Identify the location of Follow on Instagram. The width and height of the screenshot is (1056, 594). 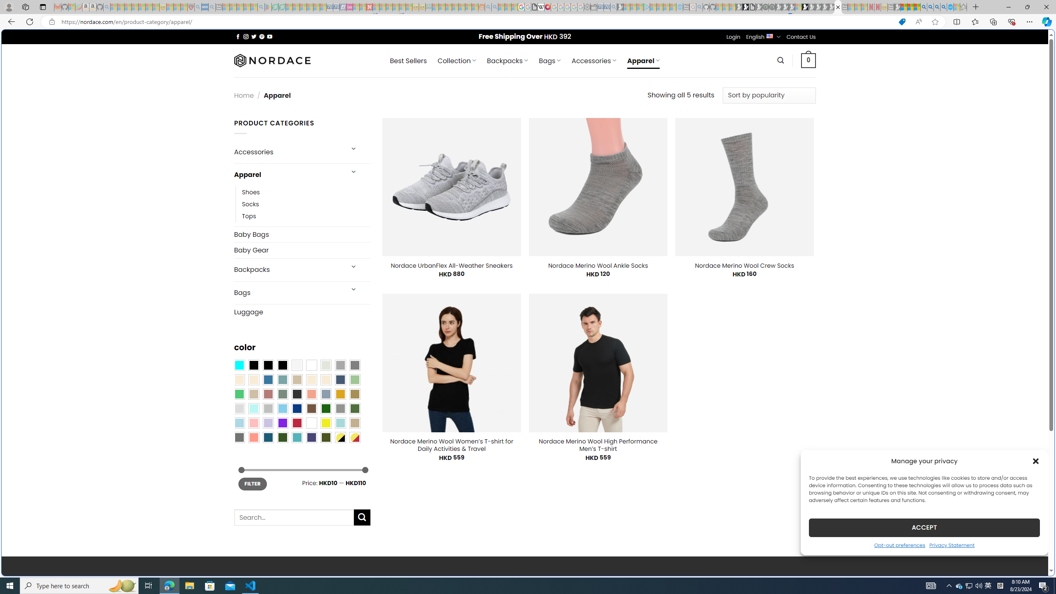
(246, 36).